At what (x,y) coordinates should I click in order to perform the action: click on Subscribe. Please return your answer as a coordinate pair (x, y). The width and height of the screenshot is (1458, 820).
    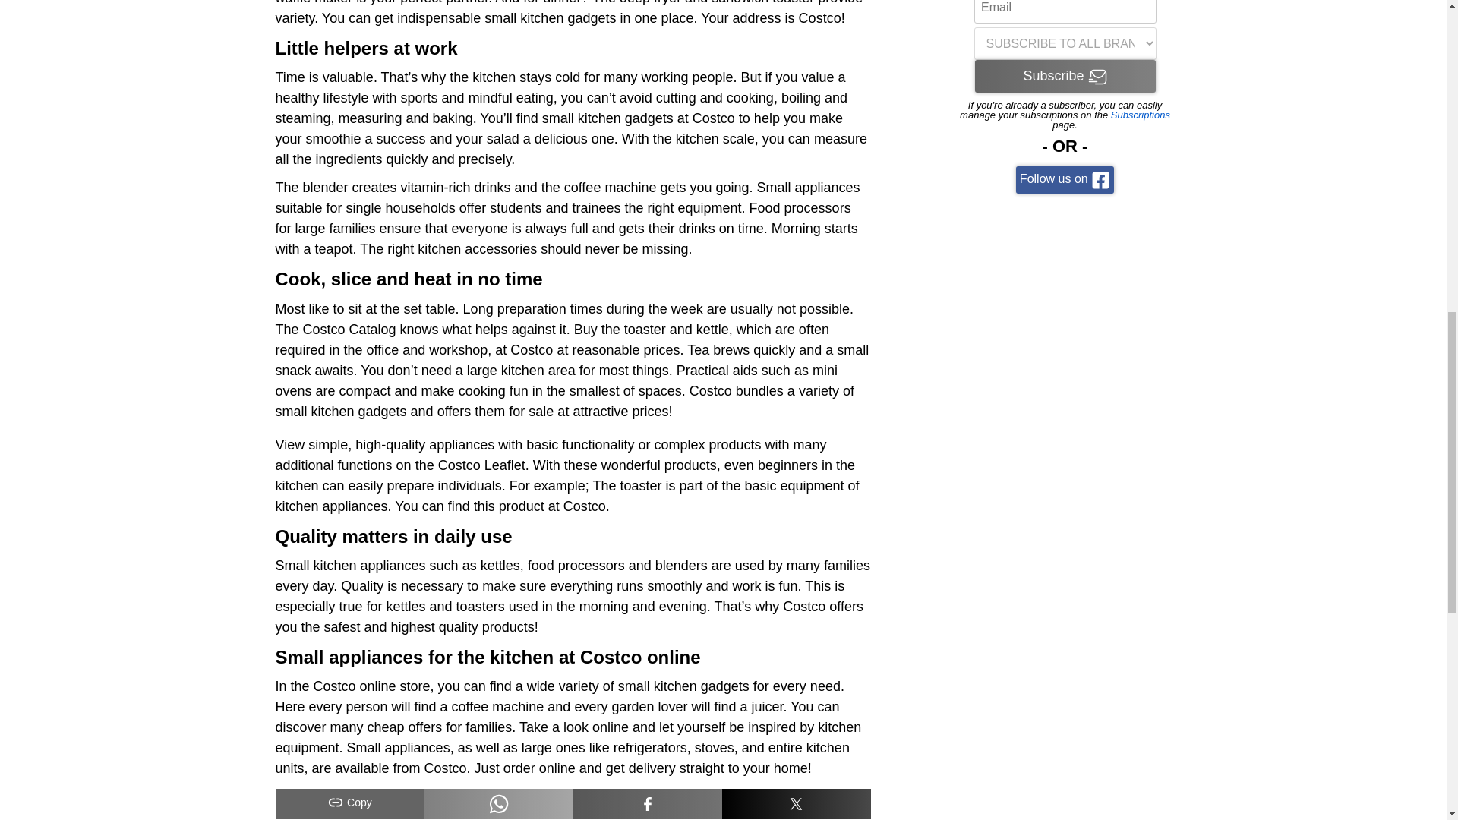
    Looking at the image, I should click on (1065, 76).